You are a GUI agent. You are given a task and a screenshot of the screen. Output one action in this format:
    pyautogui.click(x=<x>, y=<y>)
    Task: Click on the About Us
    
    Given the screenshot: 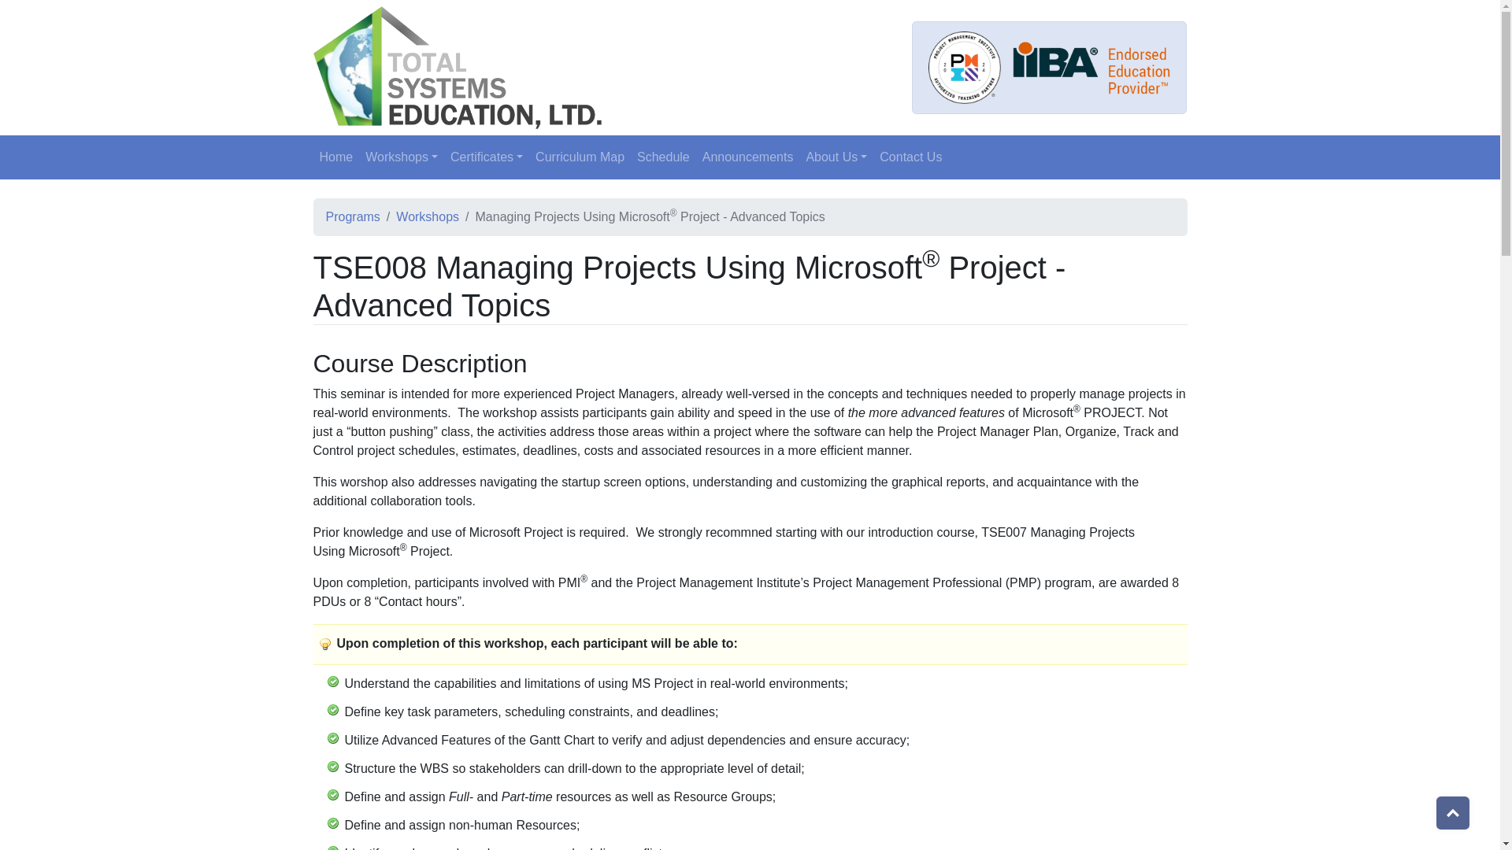 What is the action you would take?
    pyautogui.click(x=836, y=157)
    